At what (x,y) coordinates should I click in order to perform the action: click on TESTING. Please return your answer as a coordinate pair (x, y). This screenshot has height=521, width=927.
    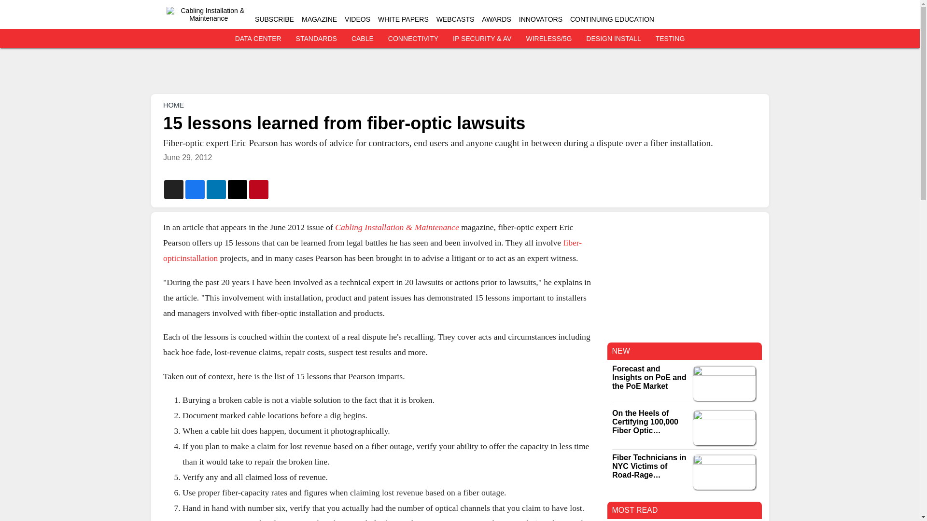
    Looking at the image, I should click on (670, 39).